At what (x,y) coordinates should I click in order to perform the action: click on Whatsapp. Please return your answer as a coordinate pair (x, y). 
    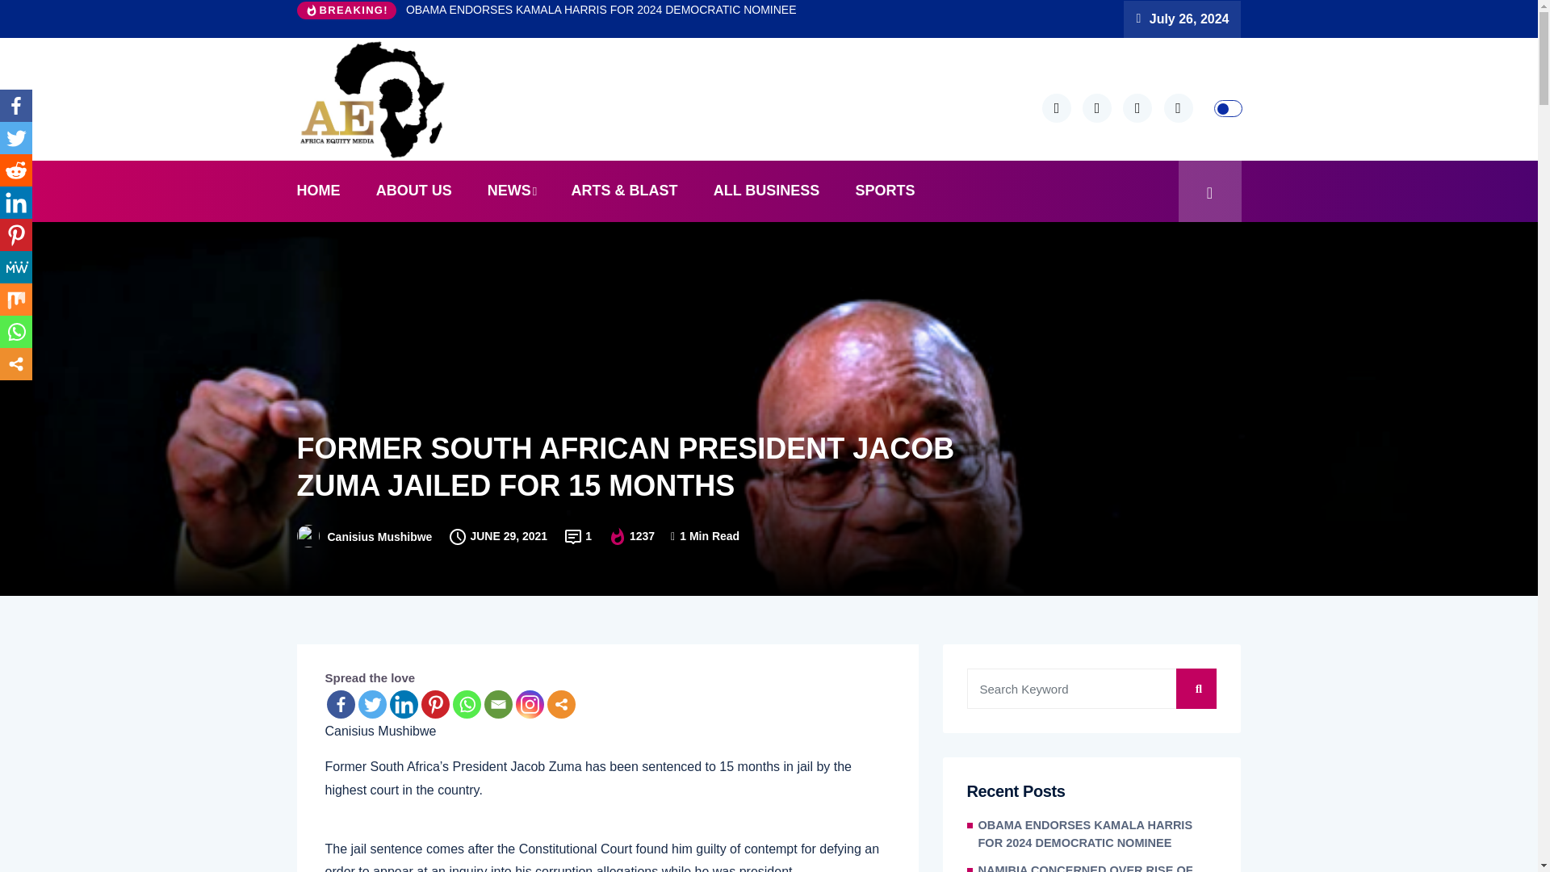
    Looking at the image, I should click on (16, 331).